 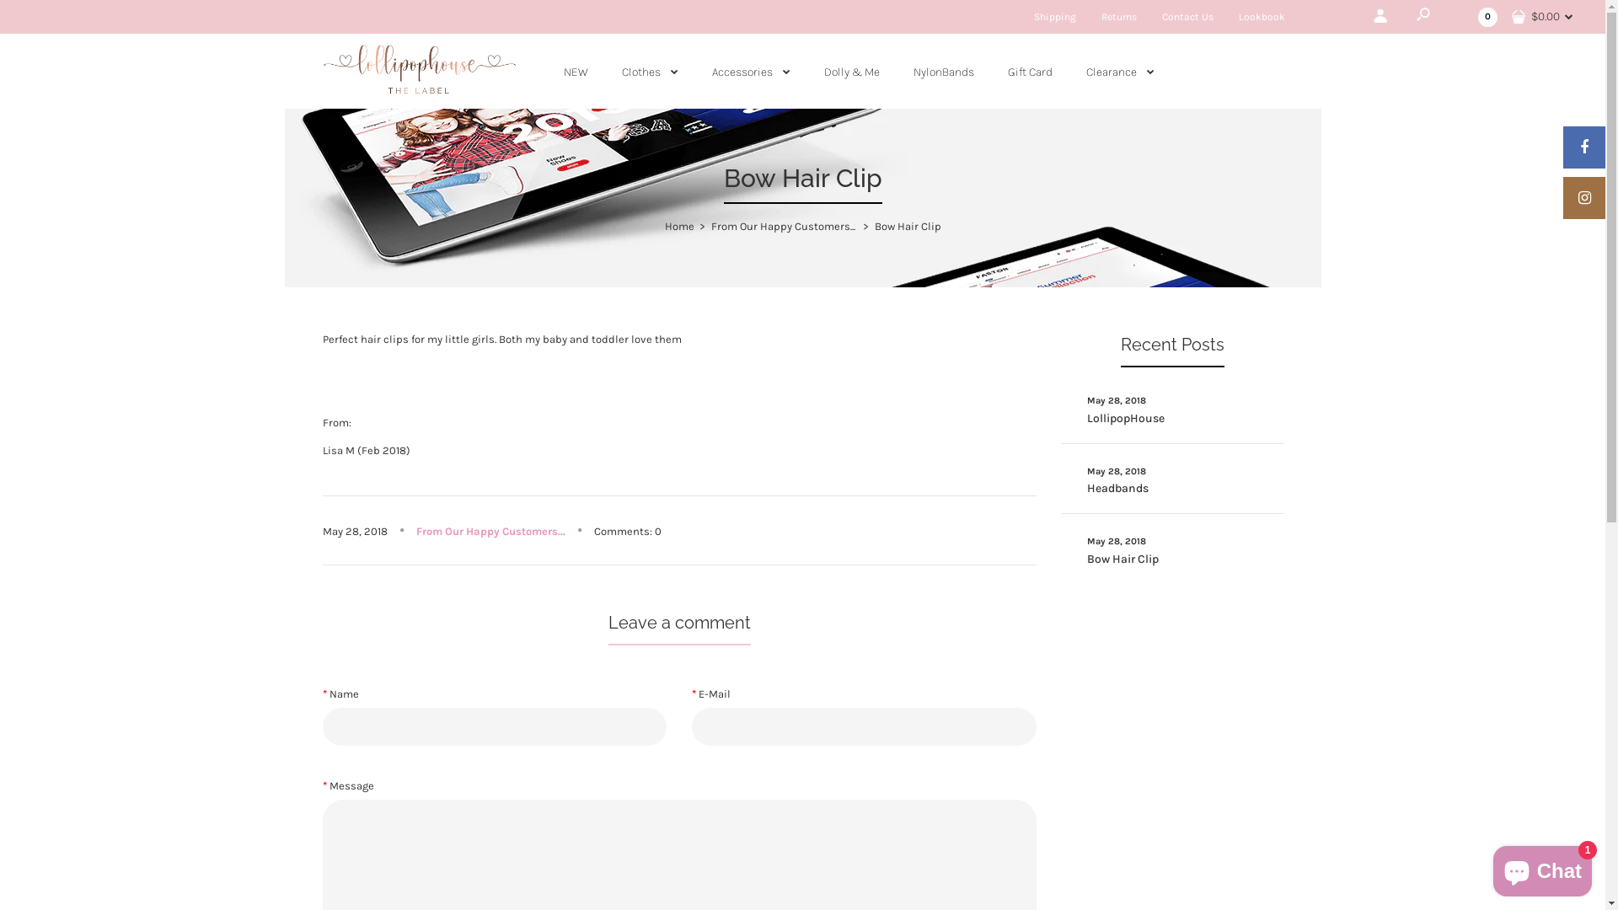 I want to click on Shipping, so click(x=1055, y=17).